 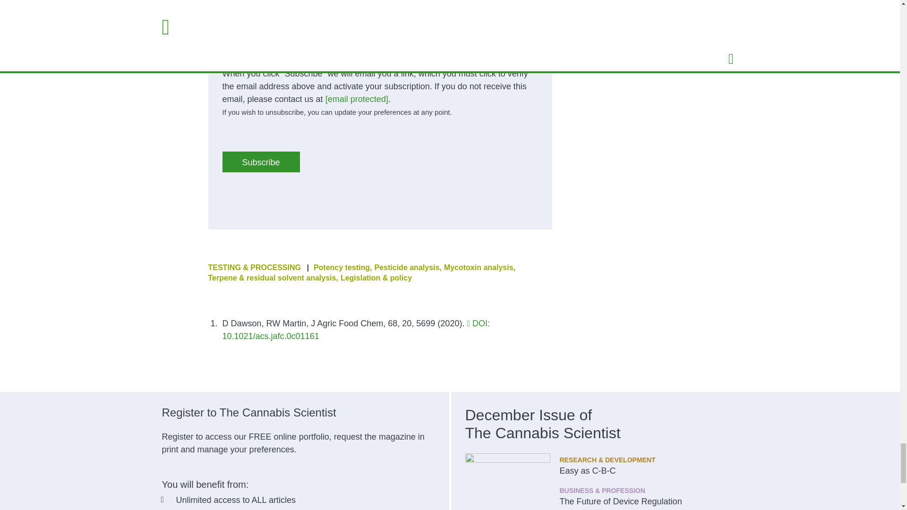 What do you see at coordinates (261, 161) in the screenshot?
I see `Subscribe` at bounding box center [261, 161].